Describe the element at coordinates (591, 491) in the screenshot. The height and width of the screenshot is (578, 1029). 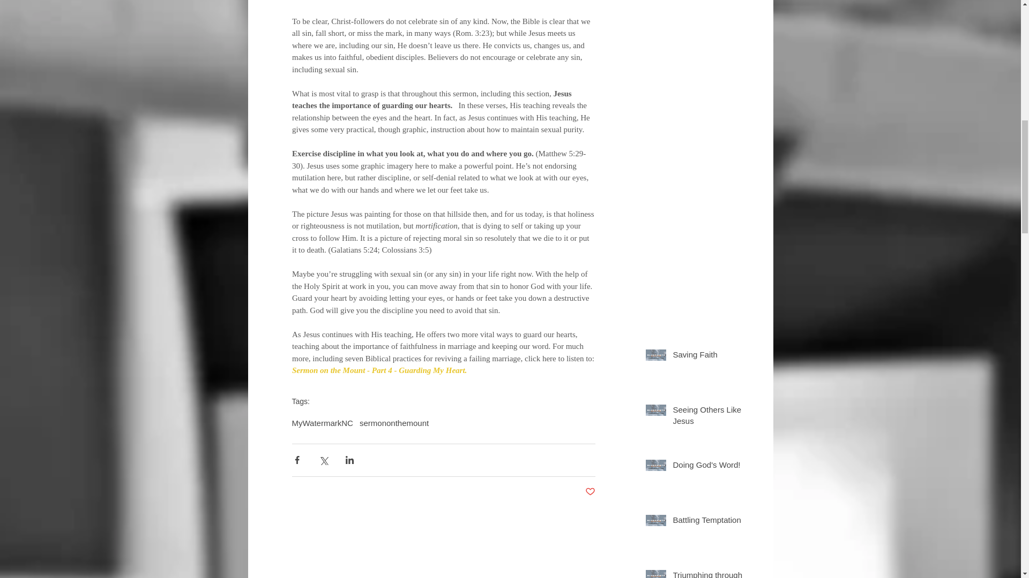
I see `Post not marked as liked` at that location.